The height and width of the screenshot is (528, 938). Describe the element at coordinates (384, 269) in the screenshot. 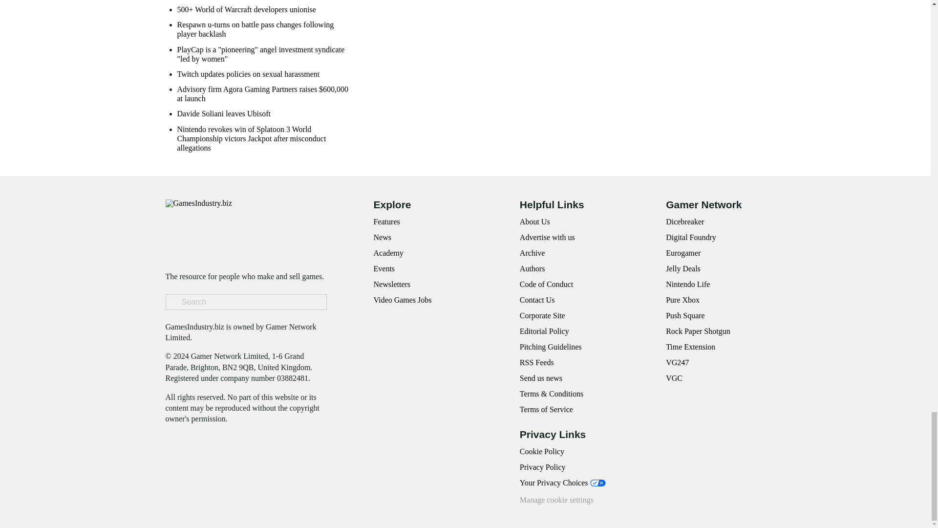

I see `Events` at that location.